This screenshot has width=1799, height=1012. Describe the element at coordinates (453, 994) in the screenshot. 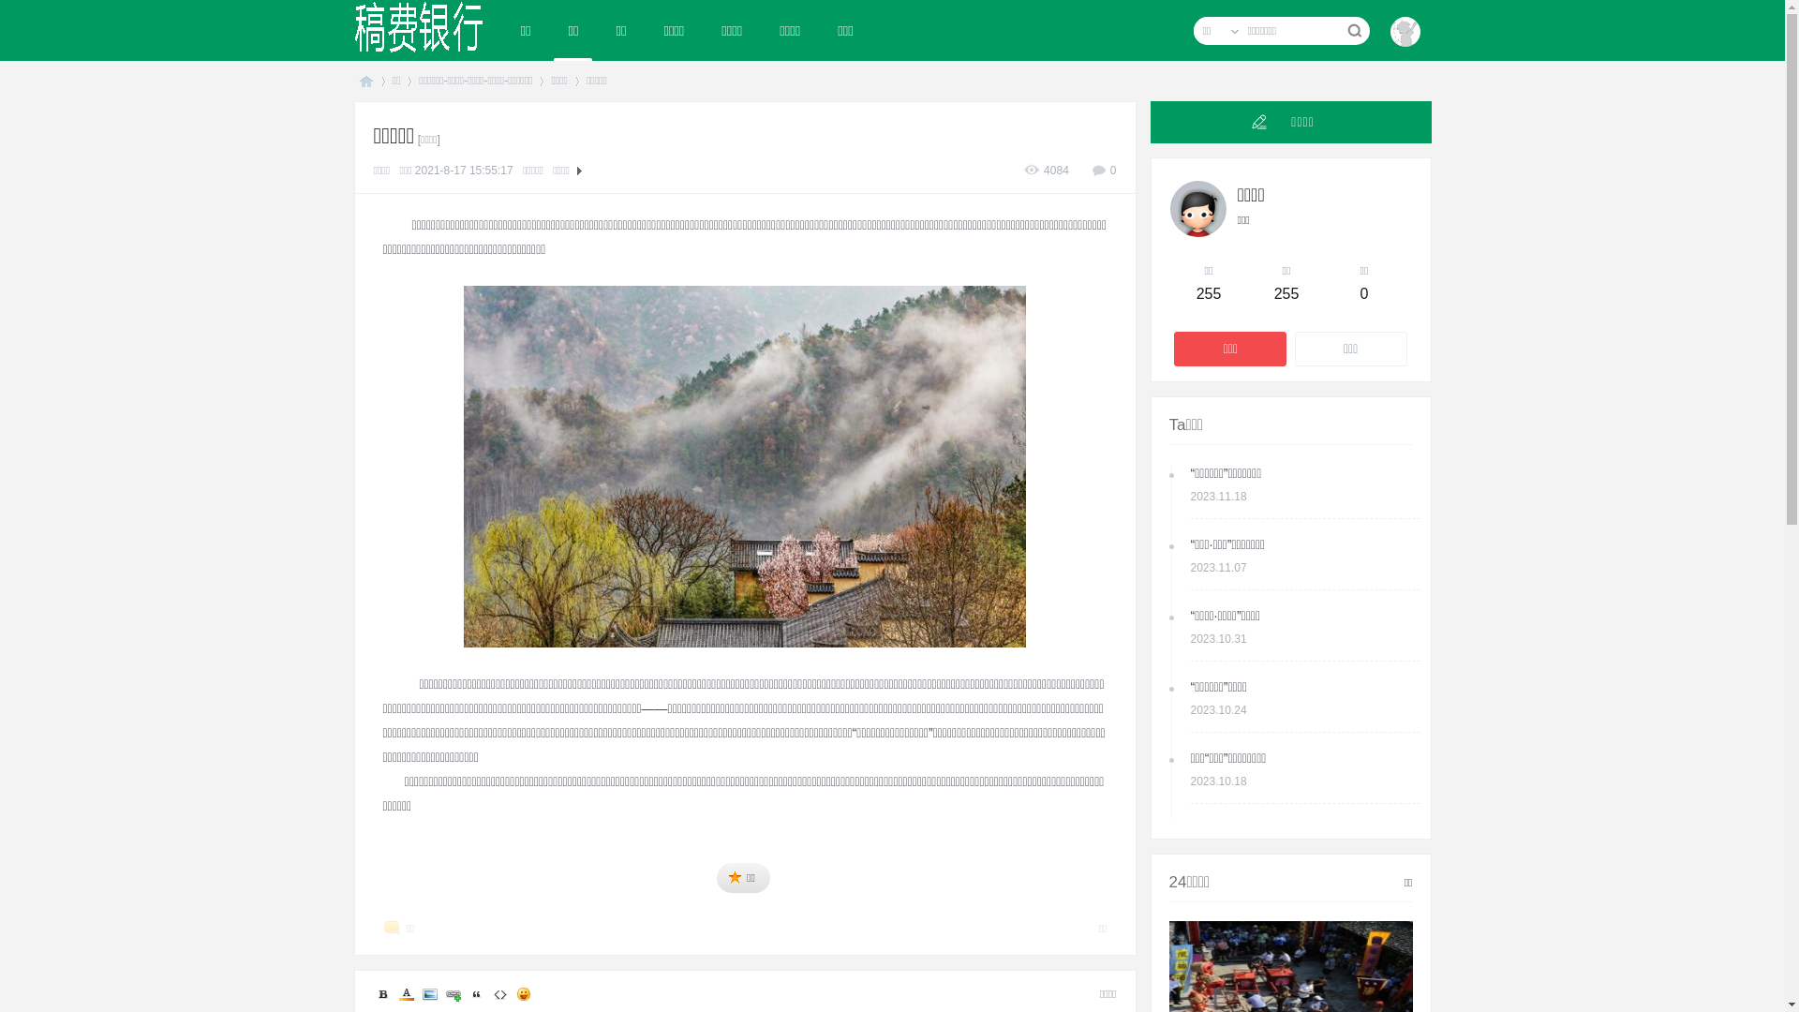

I see `Link` at that location.